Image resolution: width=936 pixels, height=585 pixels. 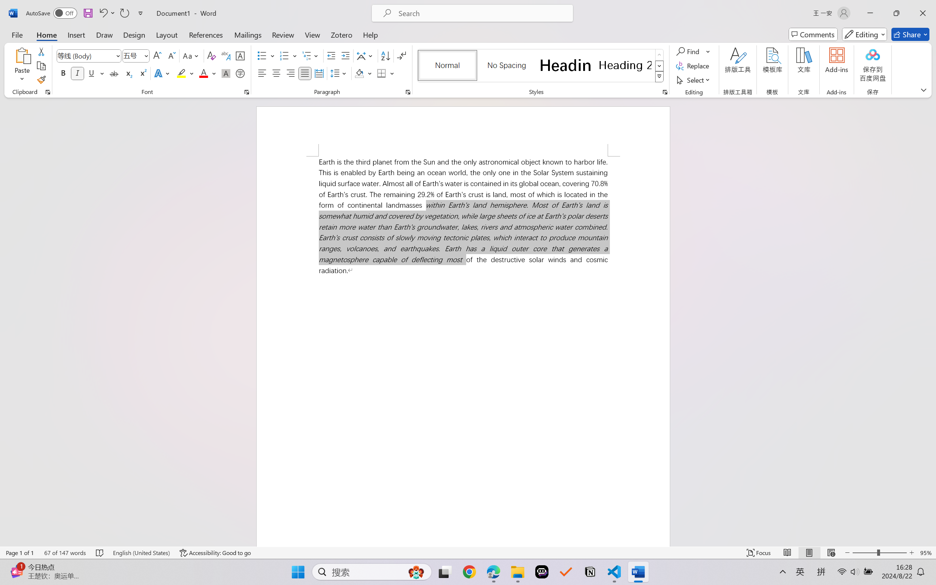 What do you see at coordinates (241, 56) in the screenshot?
I see `Character Border` at bounding box center [241, 56].